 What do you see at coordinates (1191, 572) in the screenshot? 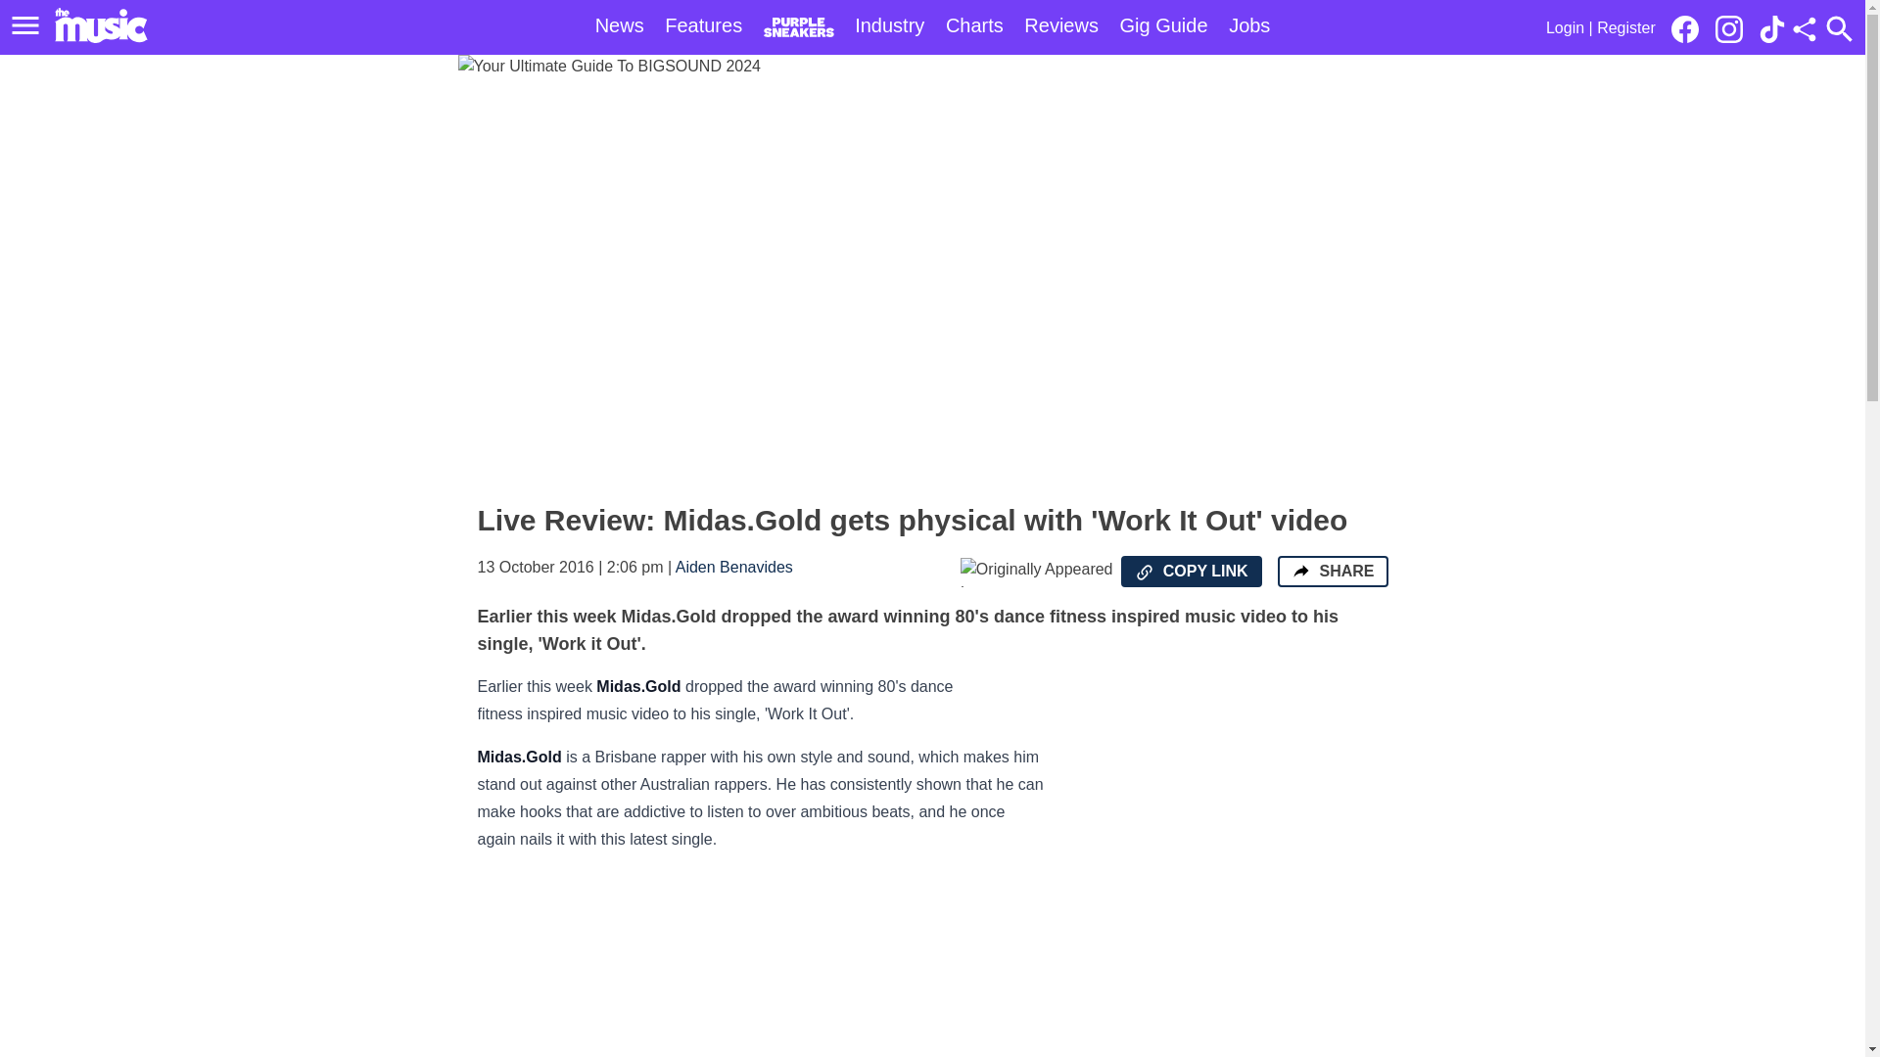
I see `Copy the page URL COPY LINK` at bounding box center [1191, 572].